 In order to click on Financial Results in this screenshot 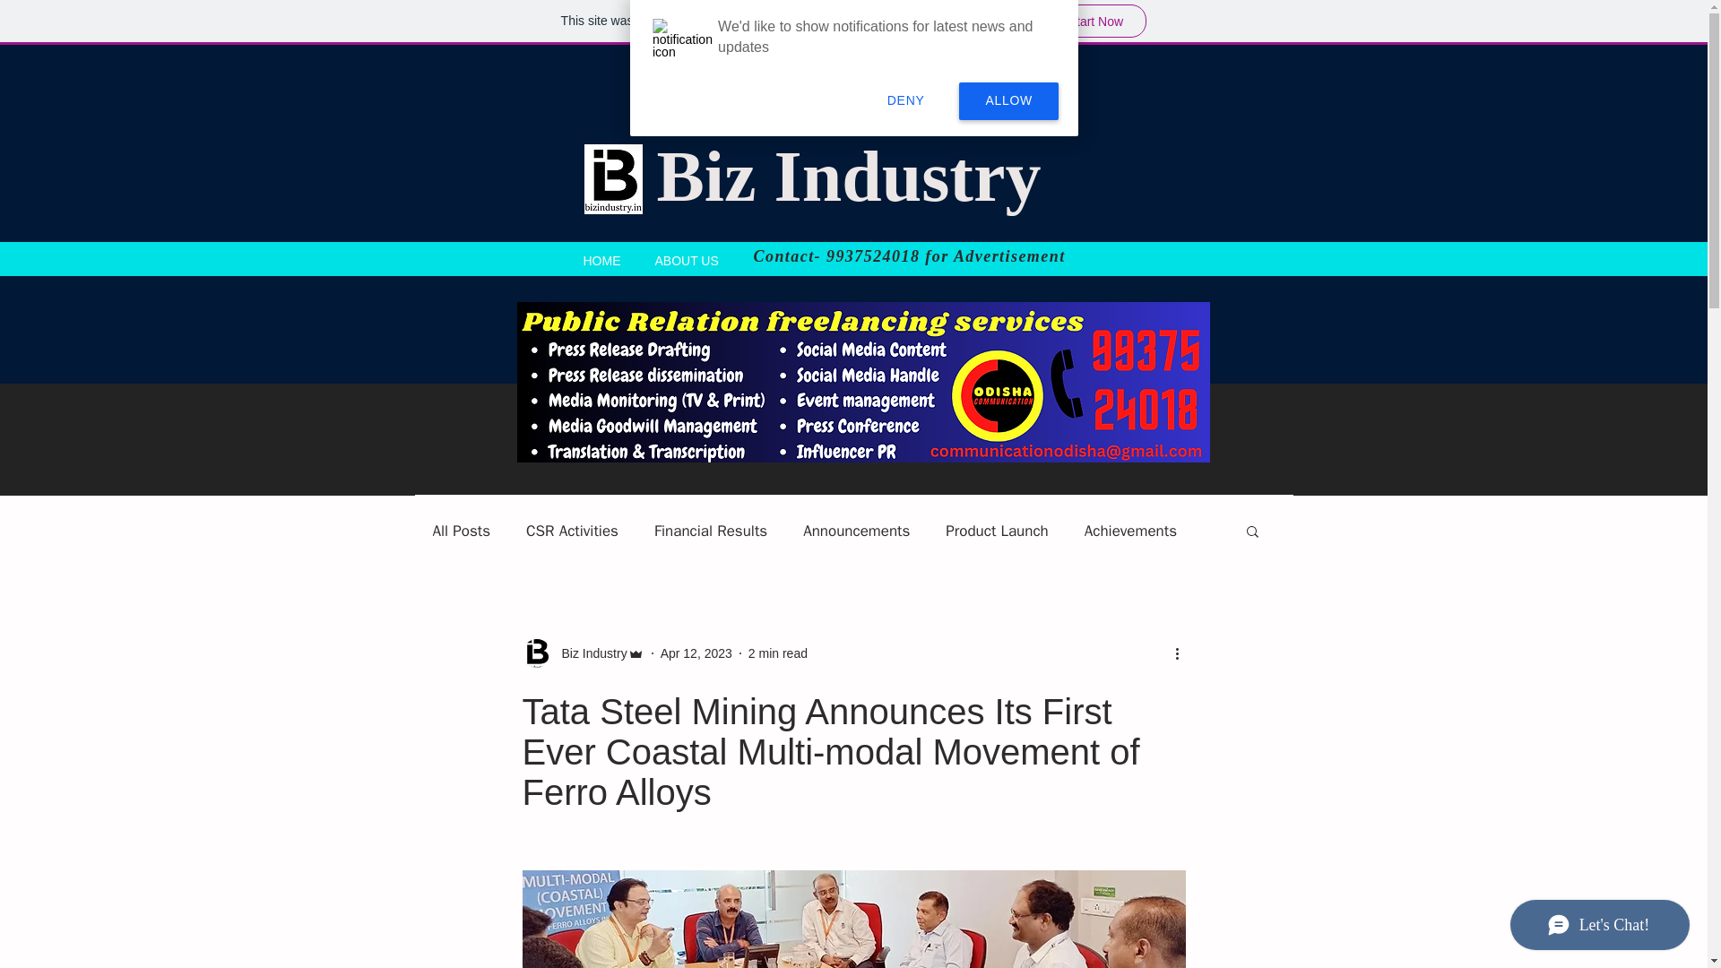, I will do `click(710, 529)`.